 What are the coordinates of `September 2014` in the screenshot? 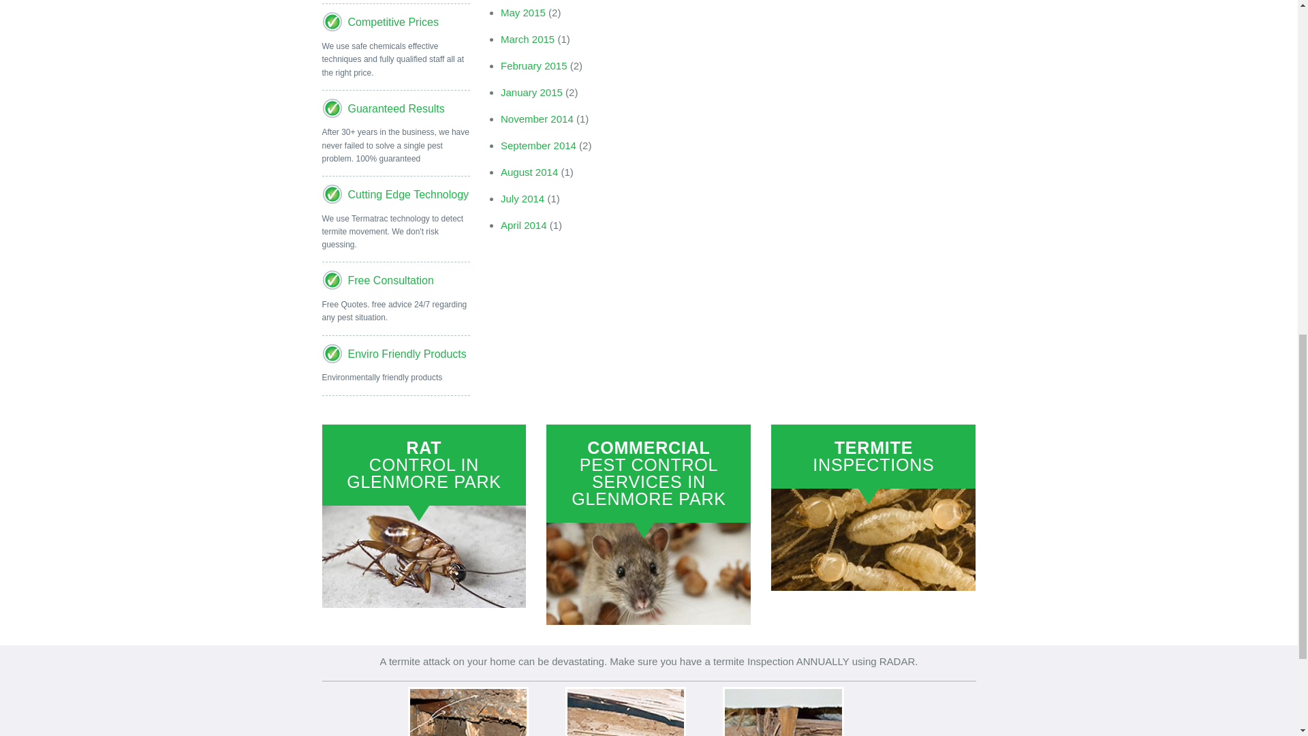 It's located at (538, 146).